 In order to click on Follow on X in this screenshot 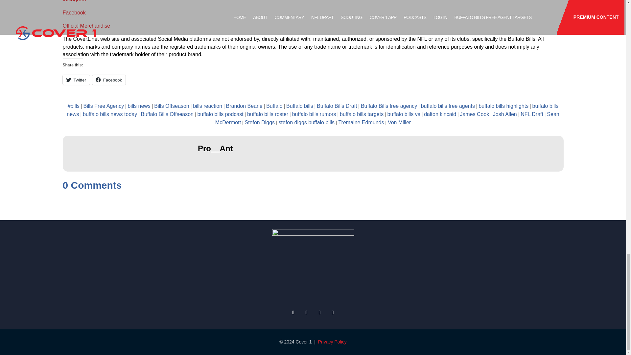, I will do `click(293, 312)`.